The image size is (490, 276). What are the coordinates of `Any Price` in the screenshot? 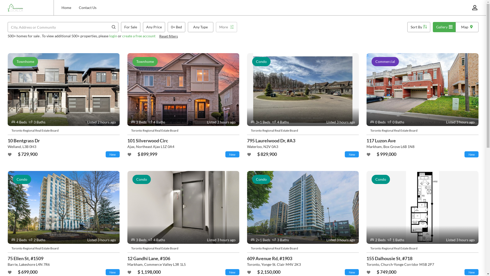 It's located at (154, 27).